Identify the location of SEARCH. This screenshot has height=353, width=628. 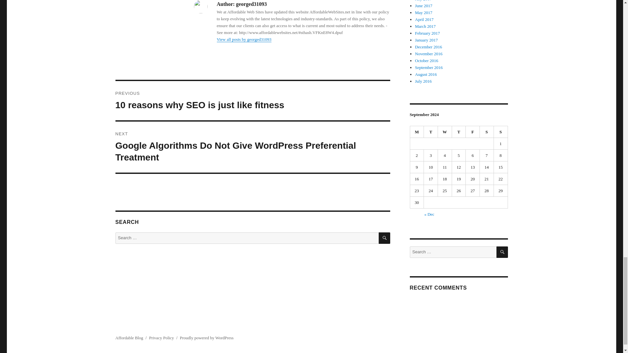
(384, 238).